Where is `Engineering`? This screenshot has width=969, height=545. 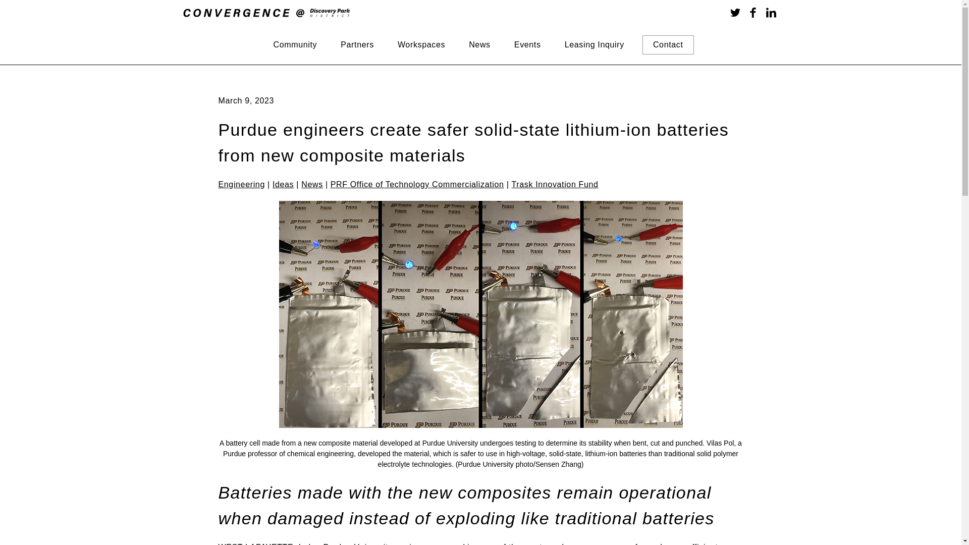
Engineering is located at coordinates (241, 184).